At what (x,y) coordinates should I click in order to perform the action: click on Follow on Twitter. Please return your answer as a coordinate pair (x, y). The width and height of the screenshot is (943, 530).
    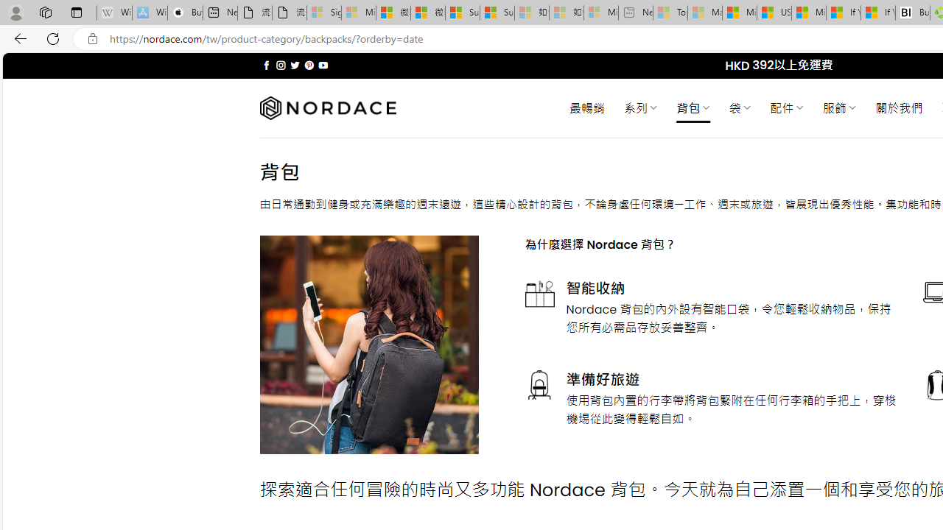
    Looking at the image, I should click on (295, 65).